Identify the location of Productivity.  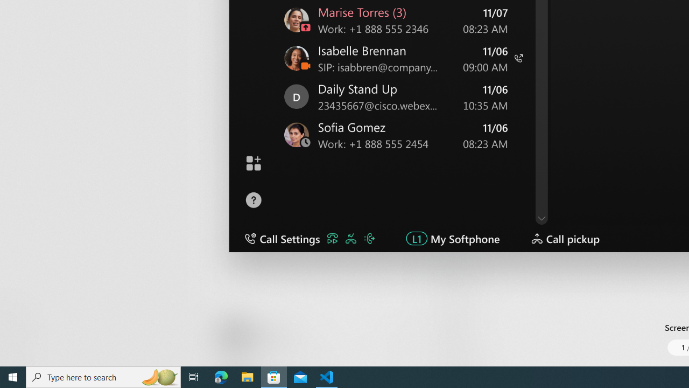
(312, 16).